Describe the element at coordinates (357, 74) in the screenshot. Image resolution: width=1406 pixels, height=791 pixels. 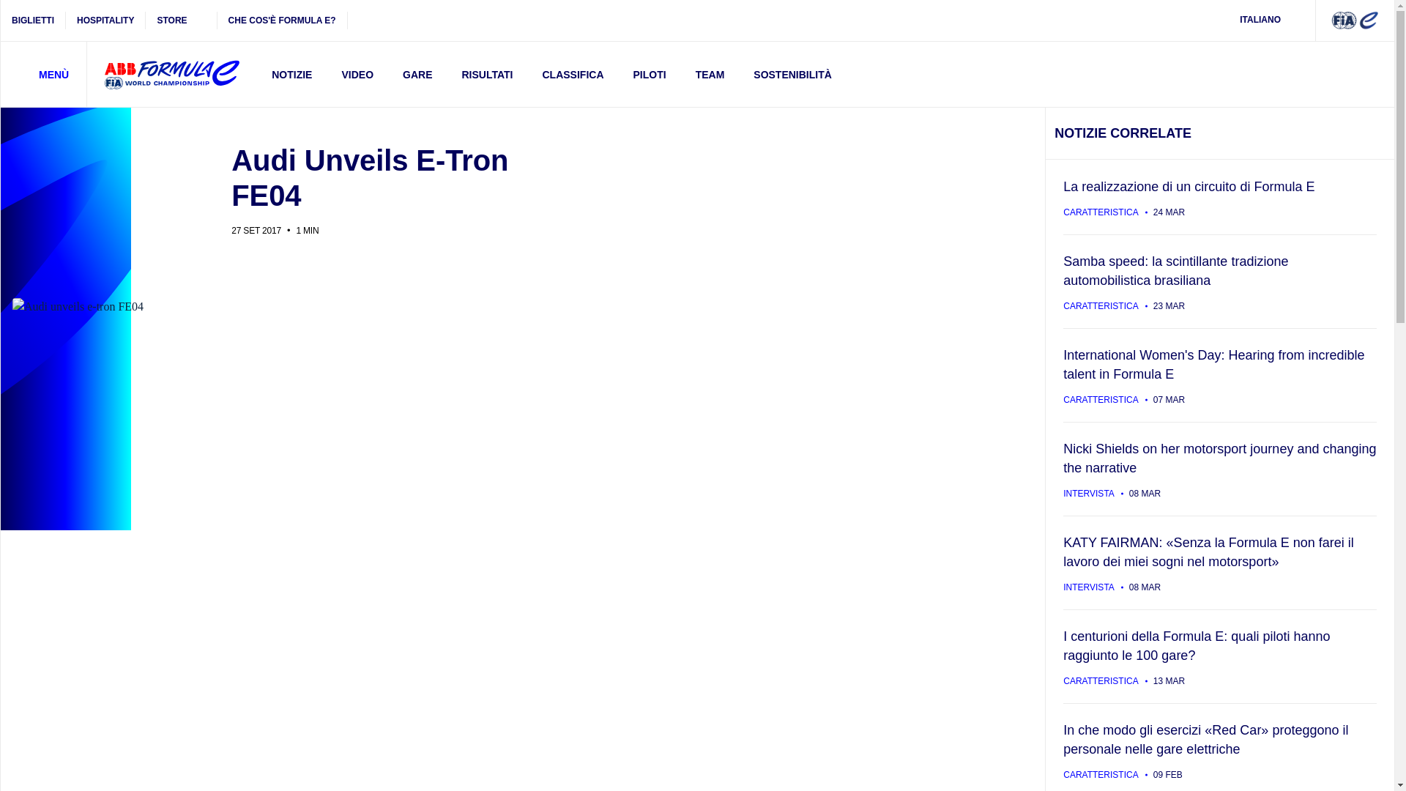
I see `VIDEO` at that location.